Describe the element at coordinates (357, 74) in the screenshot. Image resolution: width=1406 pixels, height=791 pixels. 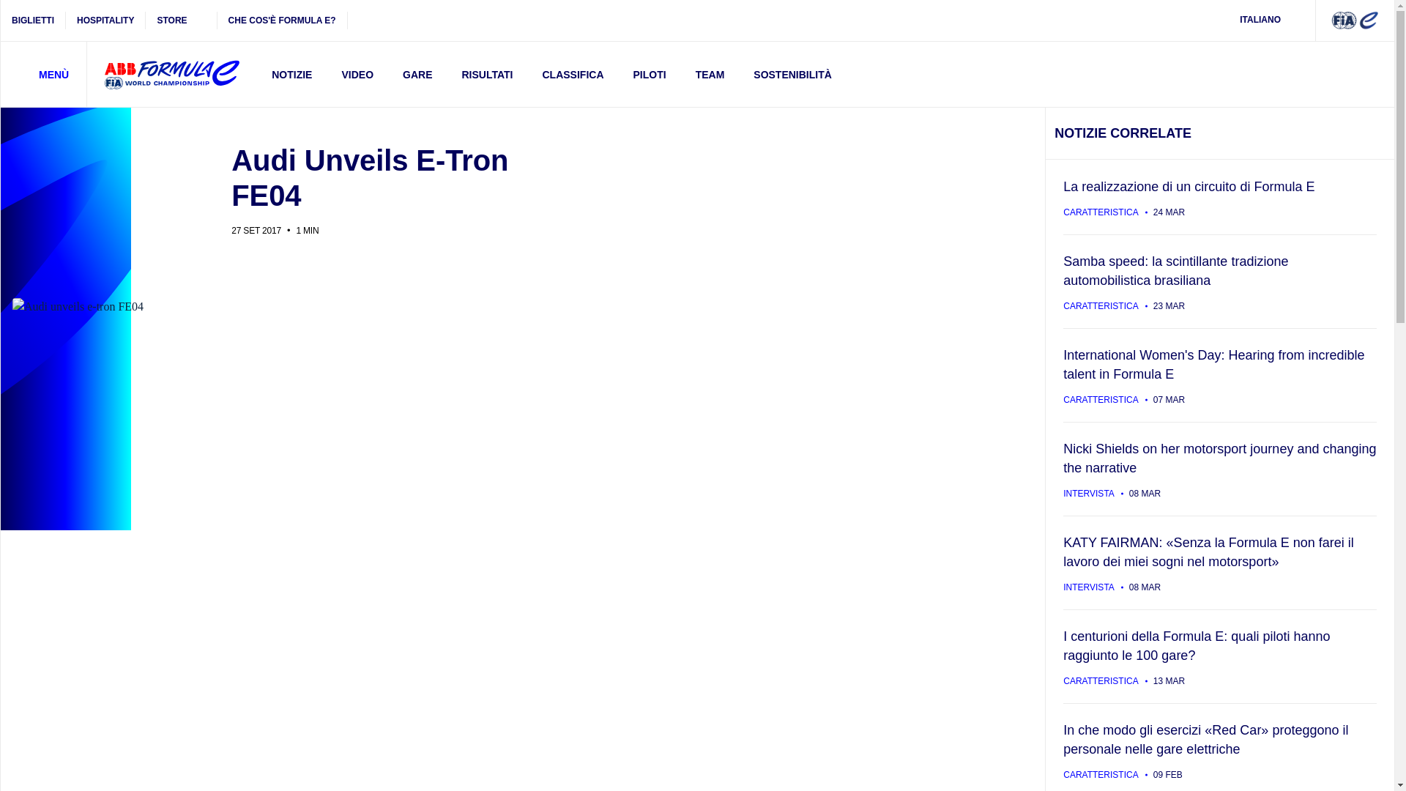
I see `VIDEO` at that location.